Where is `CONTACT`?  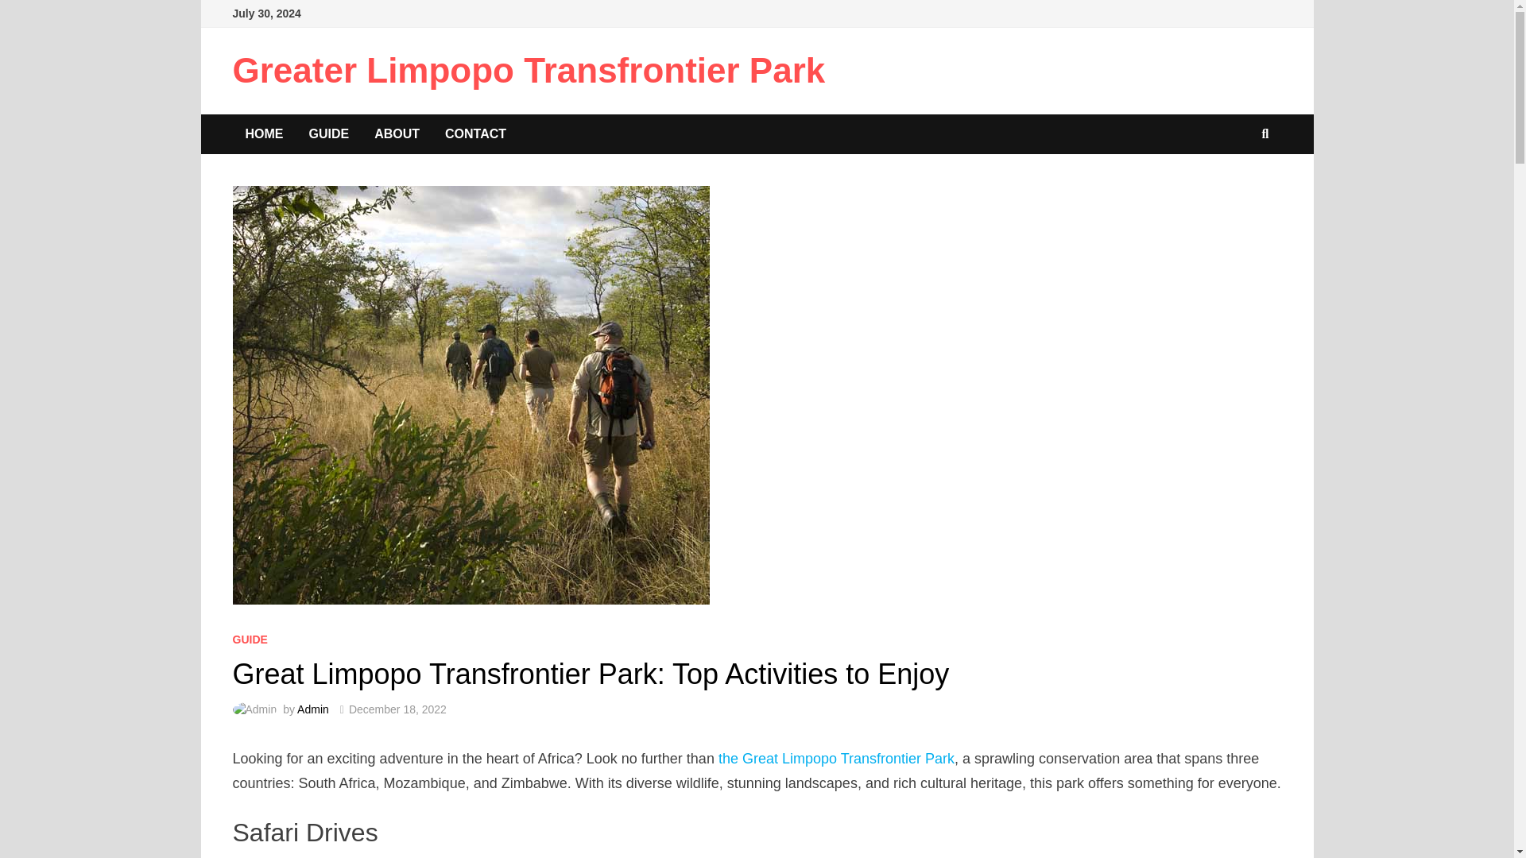
CONTACT is located at coordinates (475, 133).